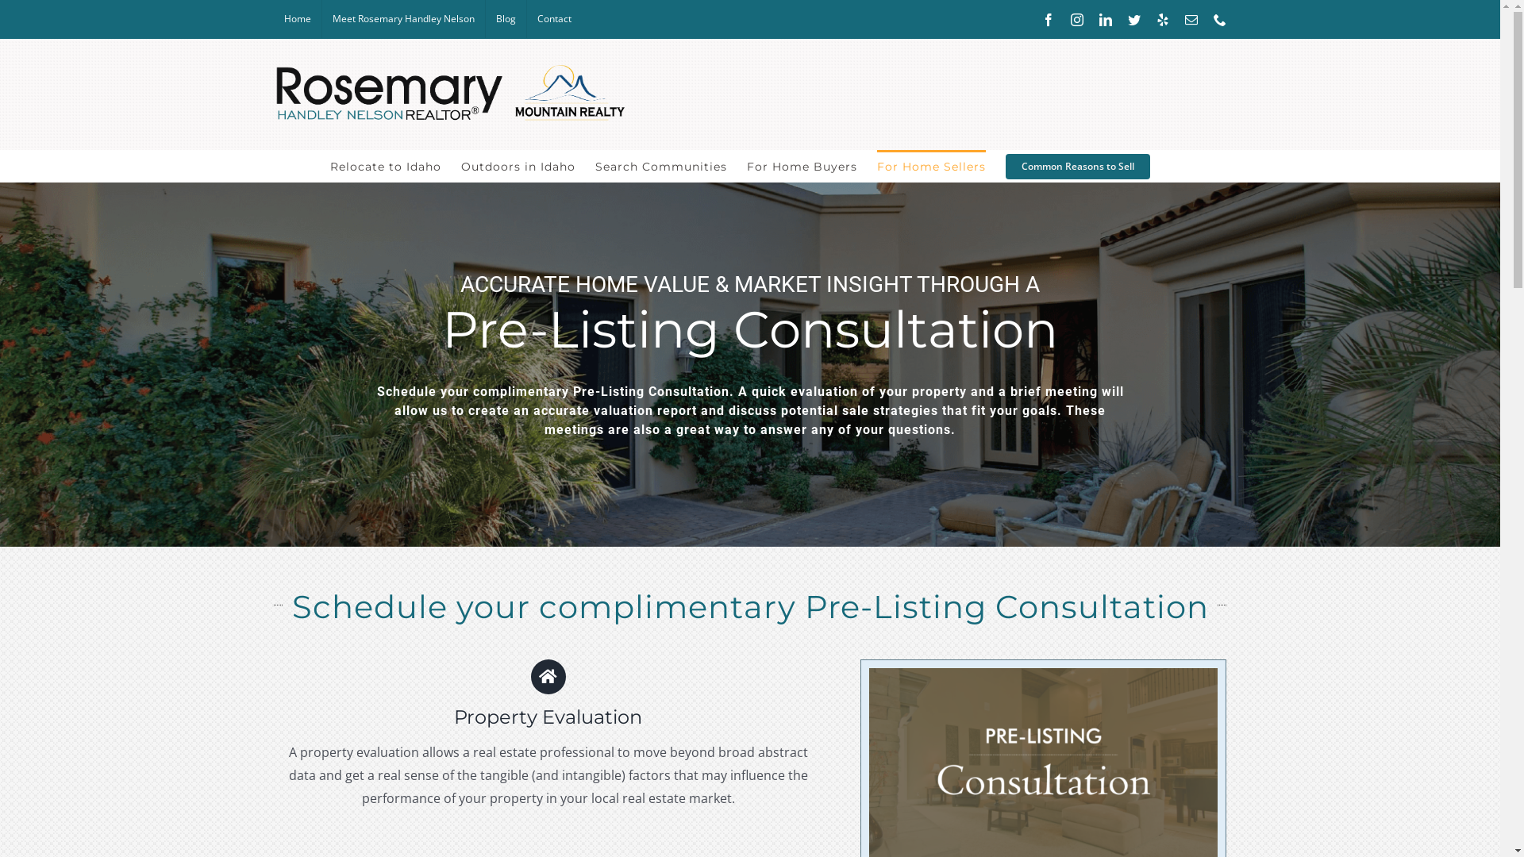  I want to click on Meet Rosemary Handley Nelson, so click(403, 19).